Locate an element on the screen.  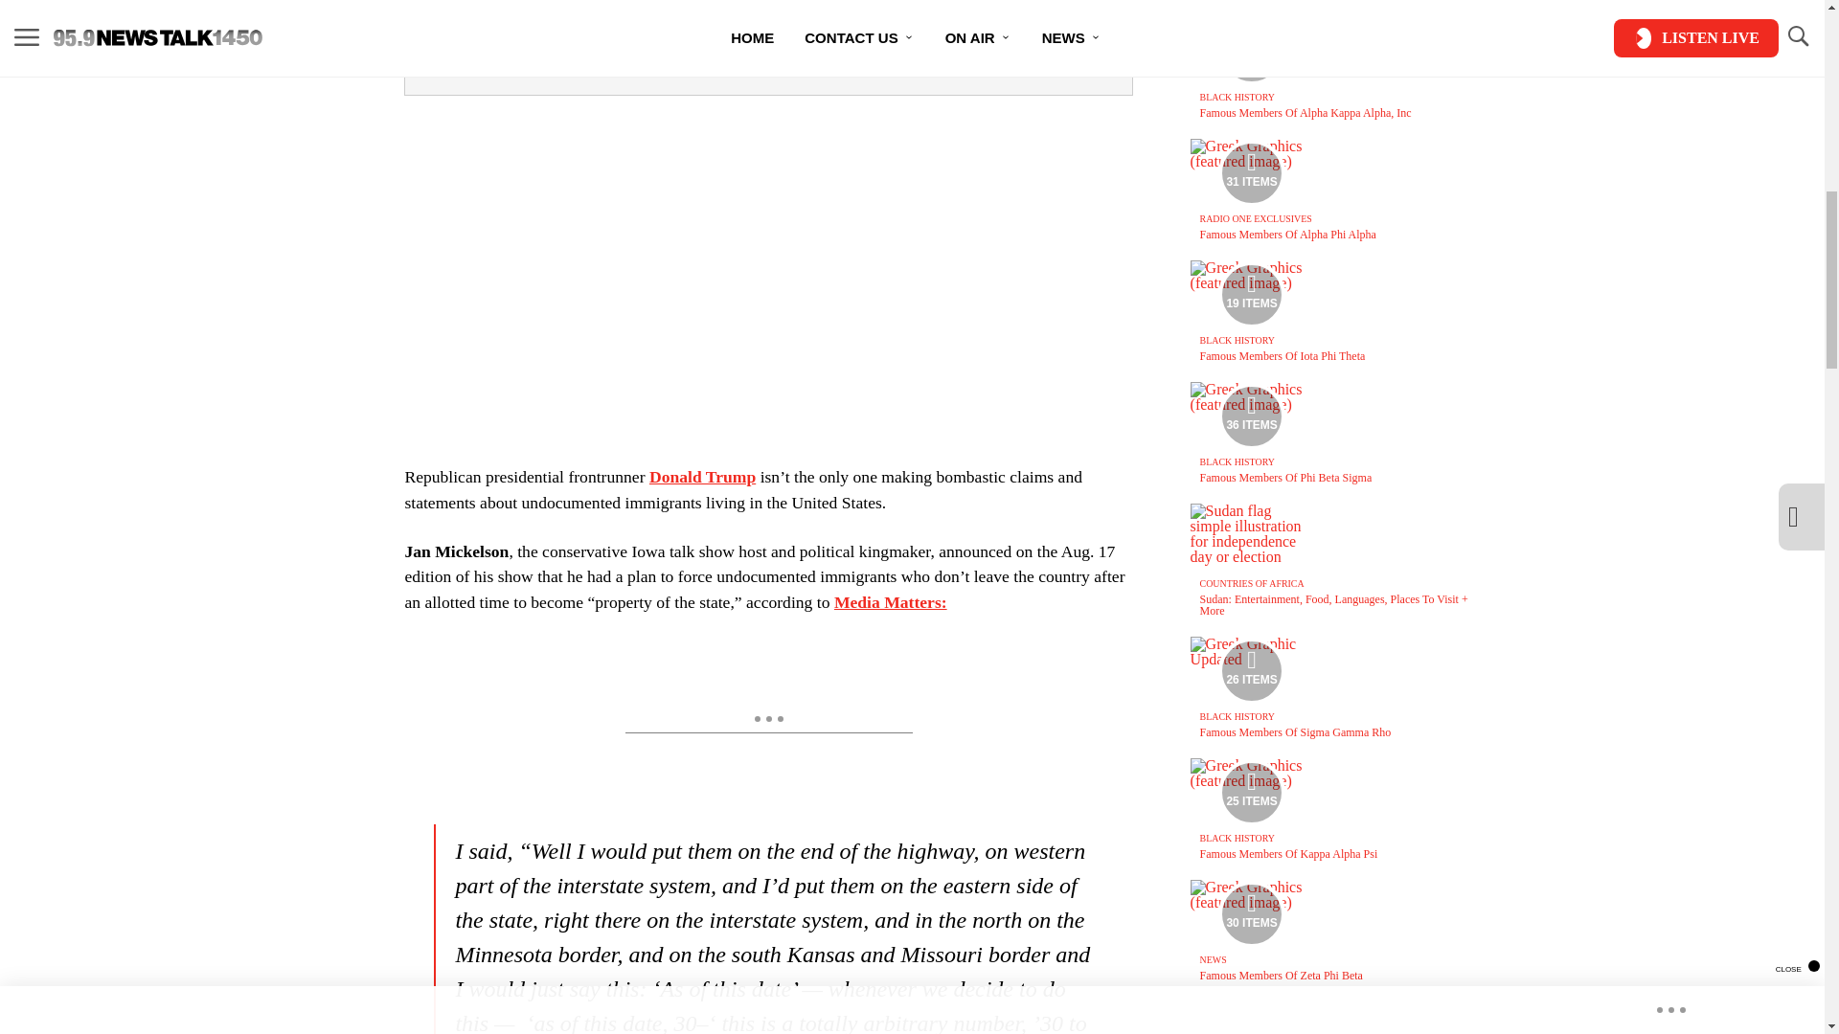
Media Playlist is located at coordinates (1251, 914).